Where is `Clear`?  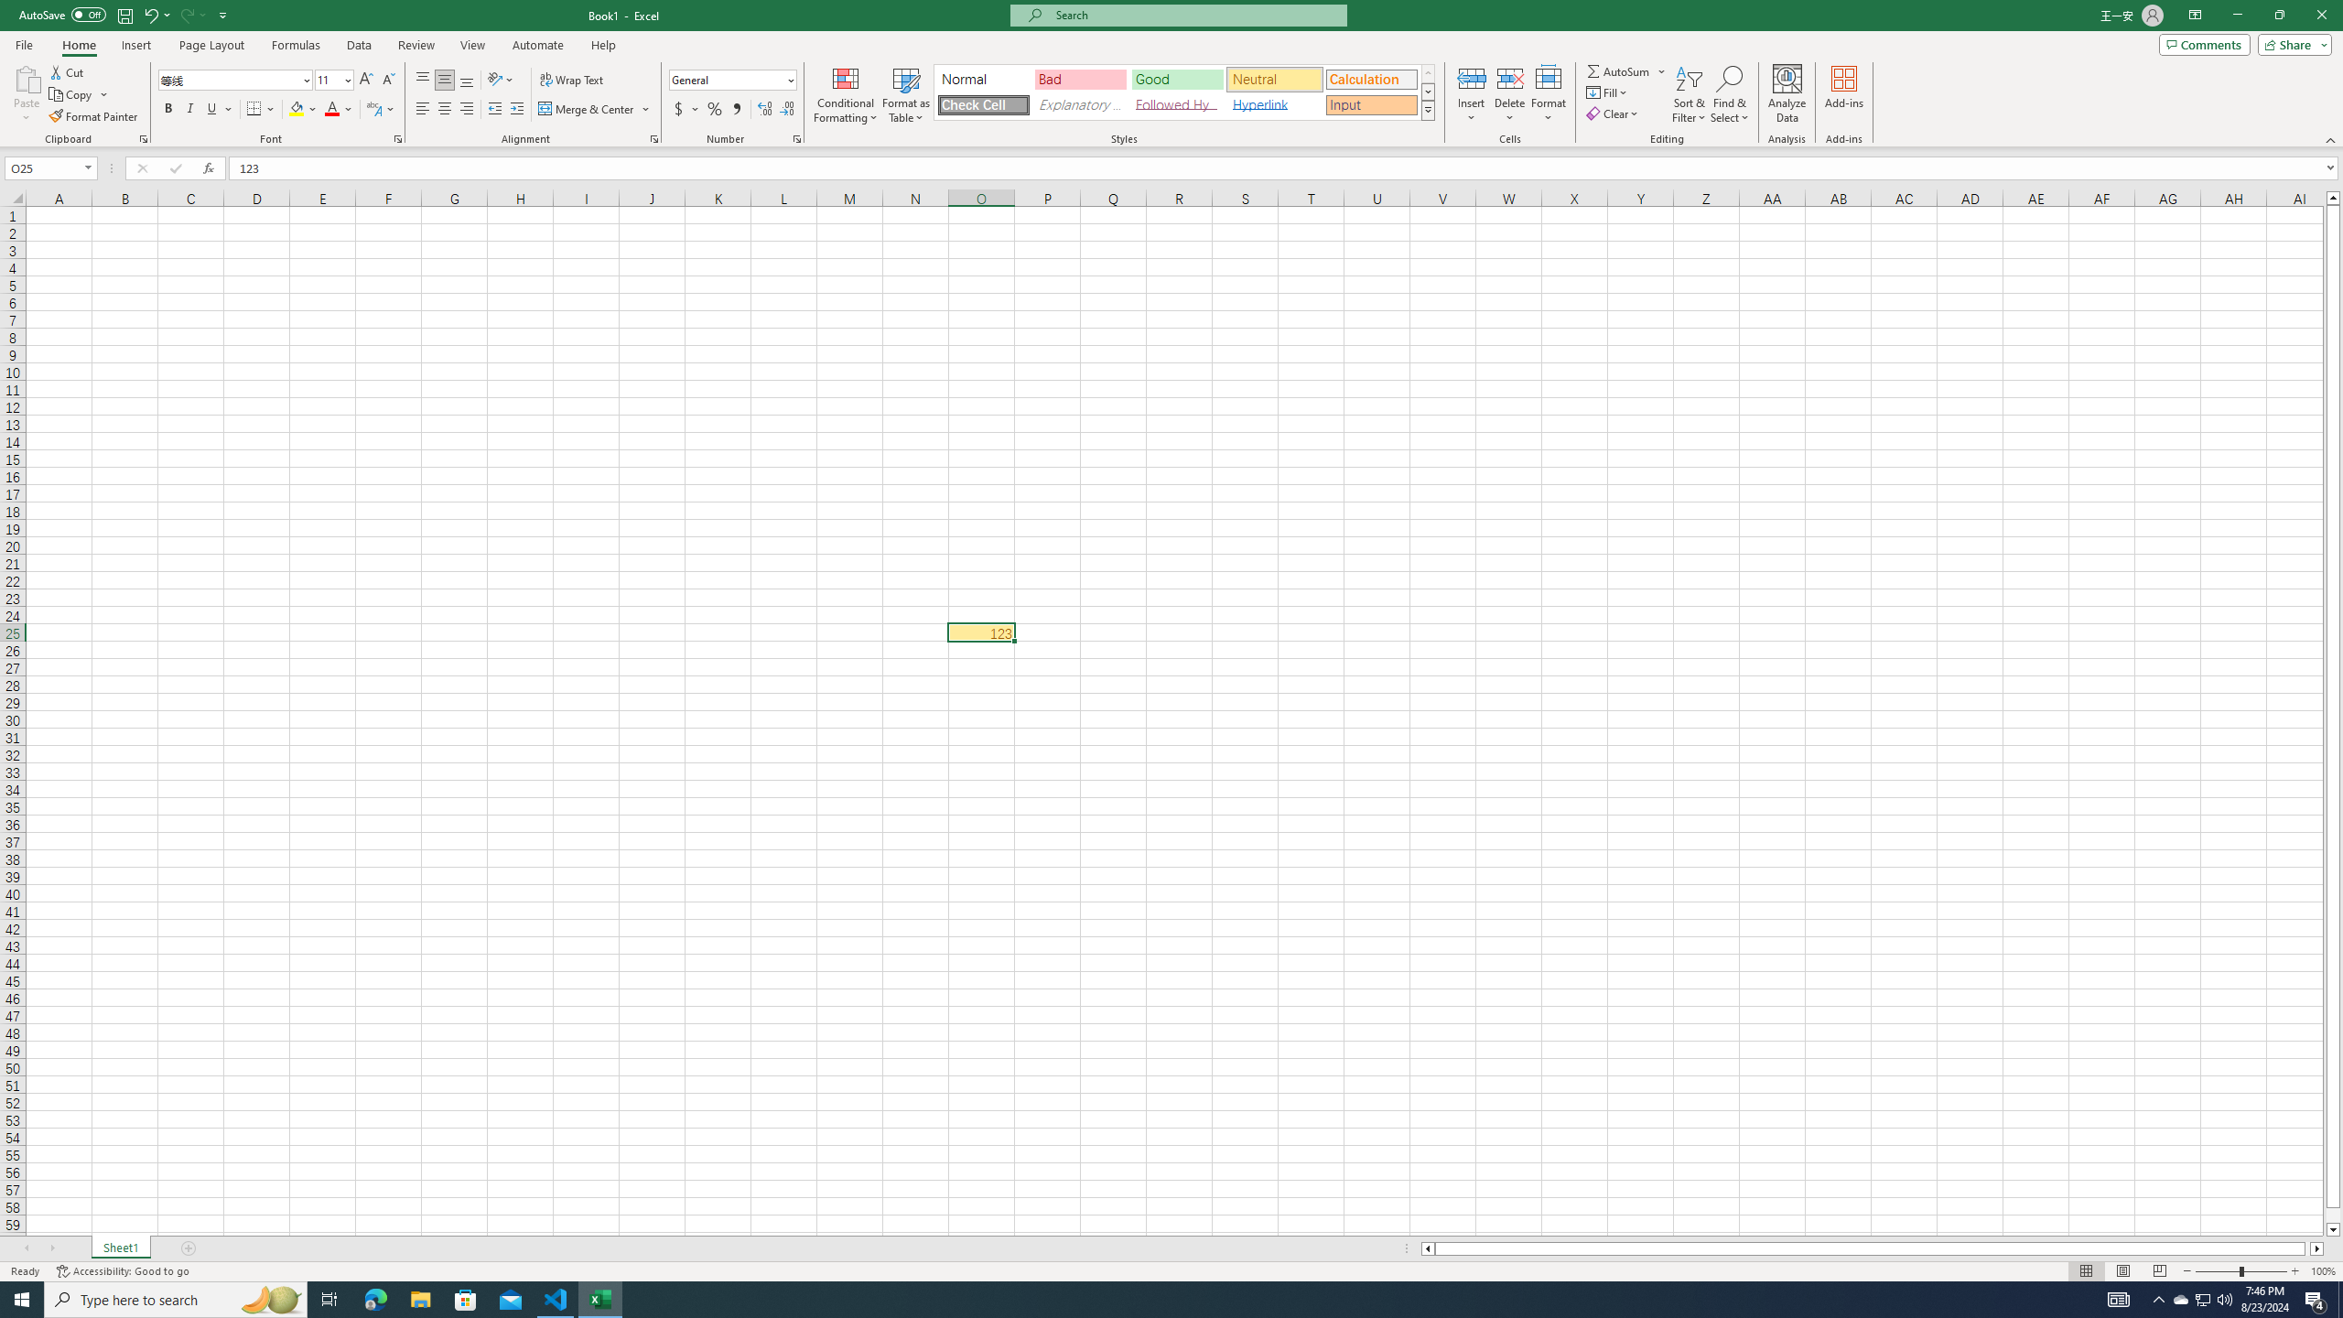
Clear is located at coordinates (1614, 113).